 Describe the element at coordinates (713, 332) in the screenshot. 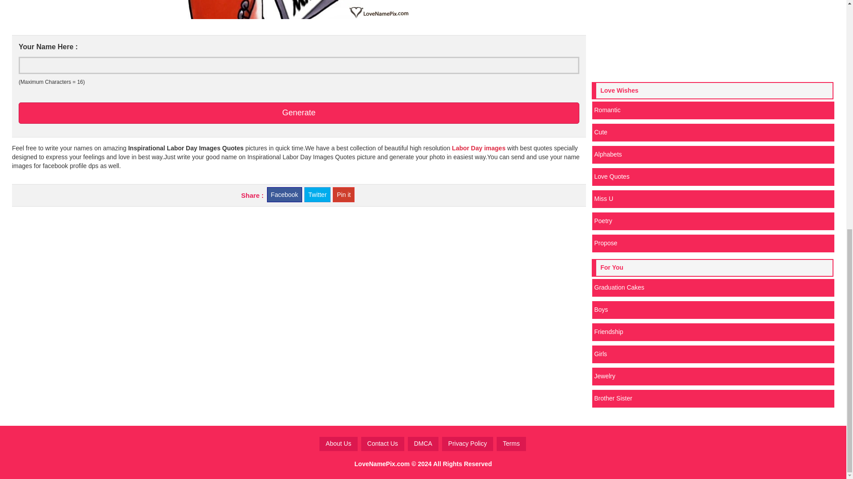

I see `Friendship` at that location.